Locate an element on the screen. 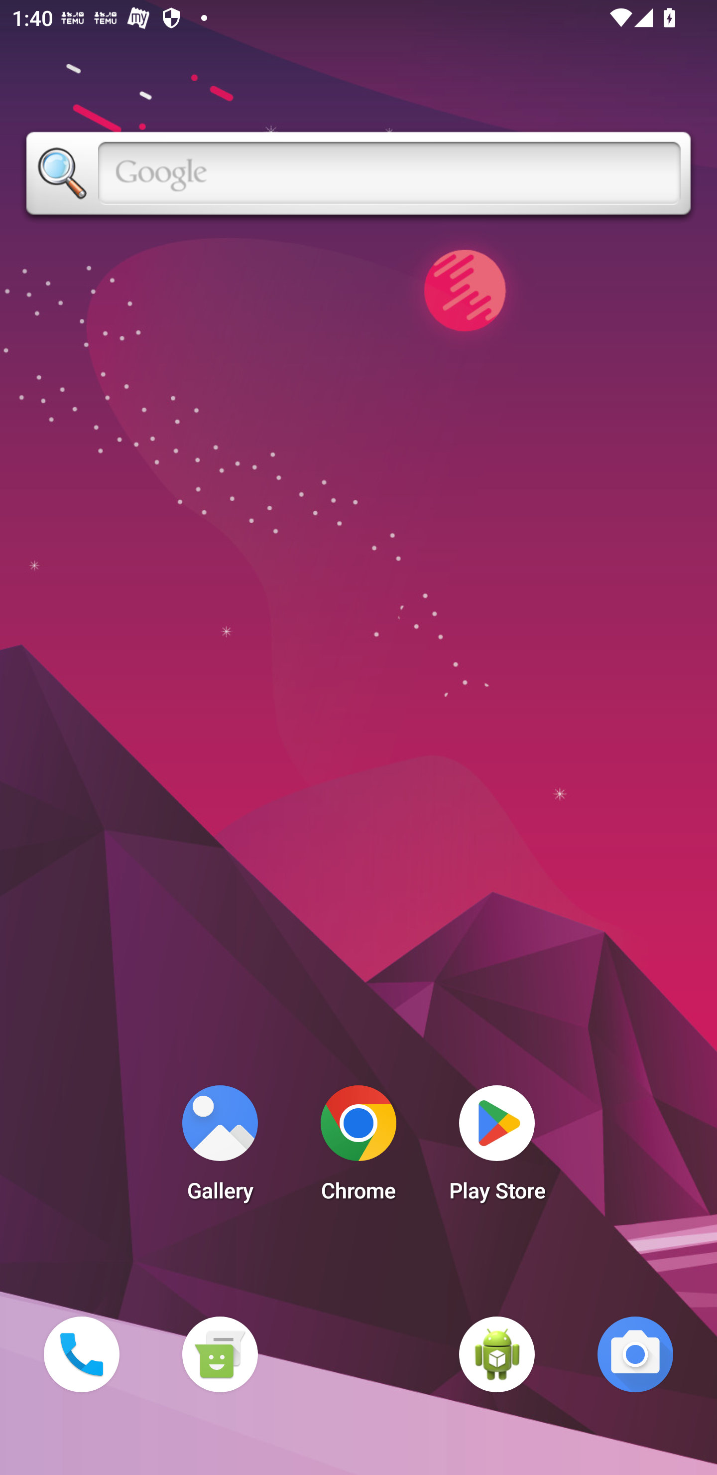  Messaging is located at coordinates (220, 1354).